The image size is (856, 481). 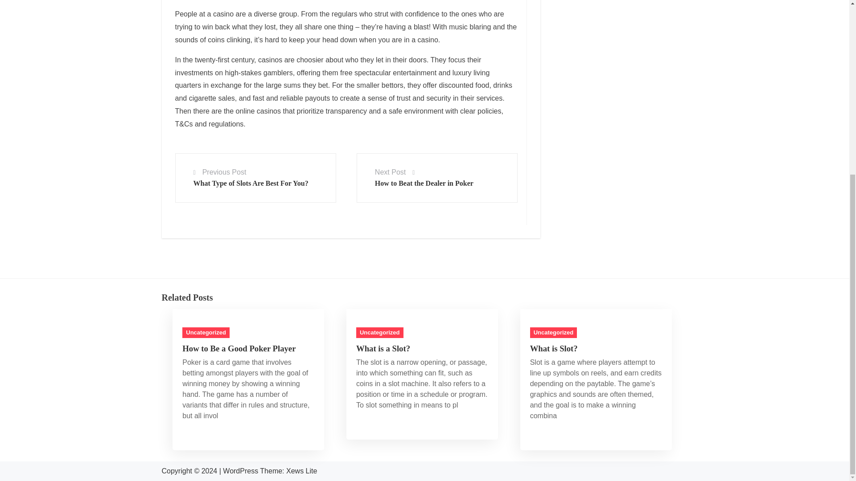 I want to click on Uncategorized, so click(x=379, y=333).